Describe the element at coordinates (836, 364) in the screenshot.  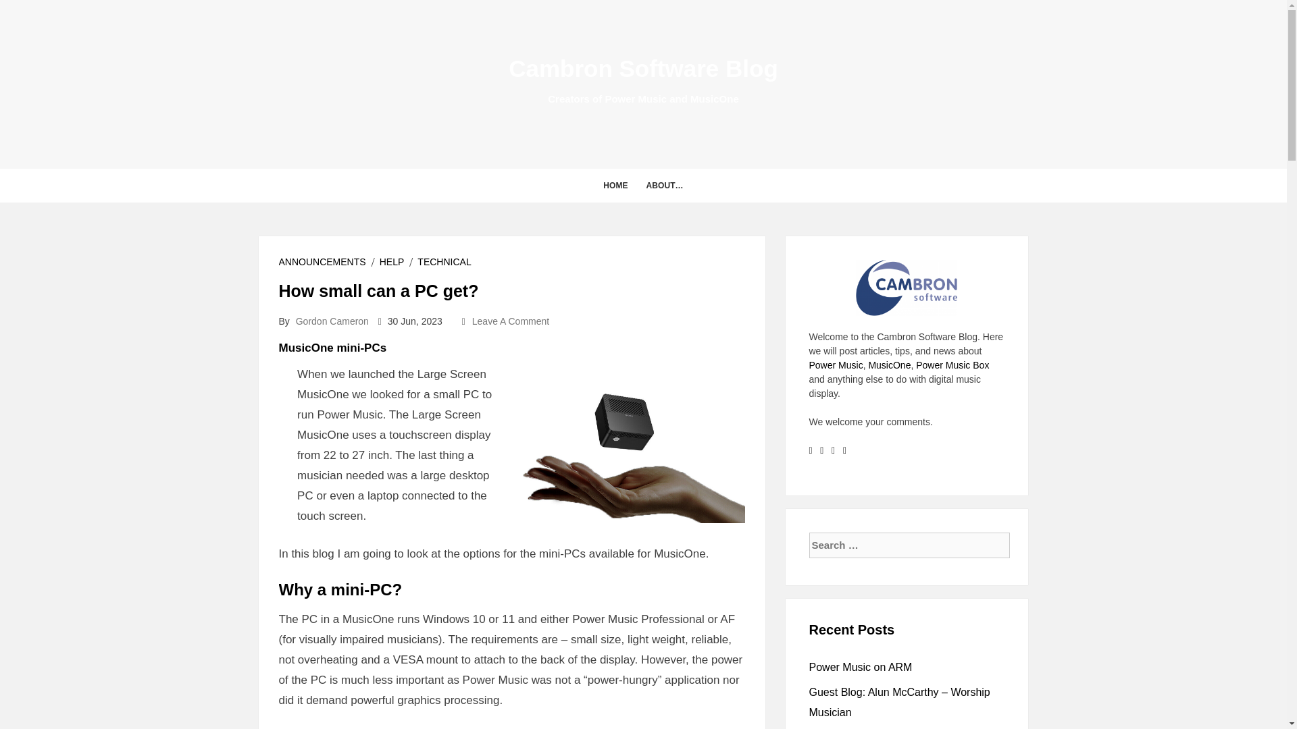
I see `Power Music` at that location.